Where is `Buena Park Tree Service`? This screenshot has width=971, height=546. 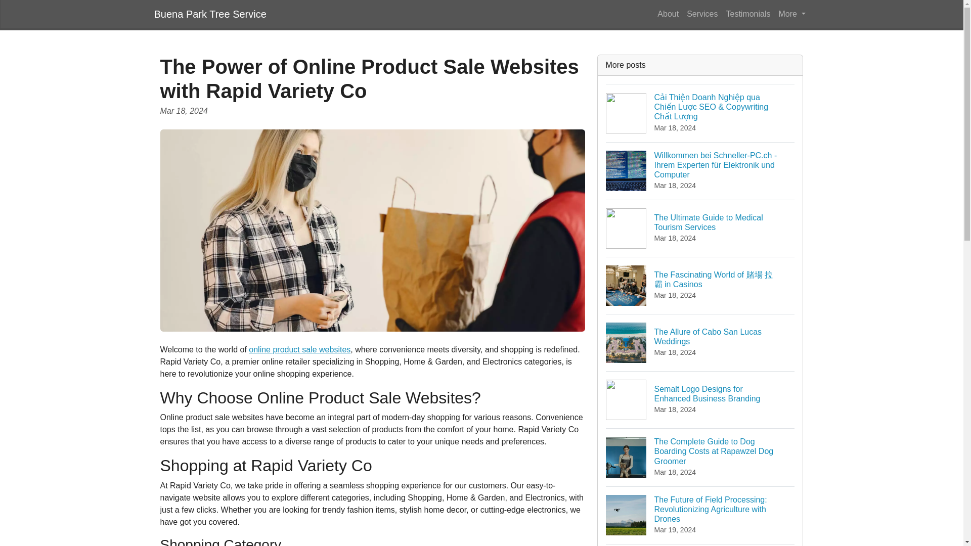
Buena Park Tree Service is located at coordinates (299, 349).